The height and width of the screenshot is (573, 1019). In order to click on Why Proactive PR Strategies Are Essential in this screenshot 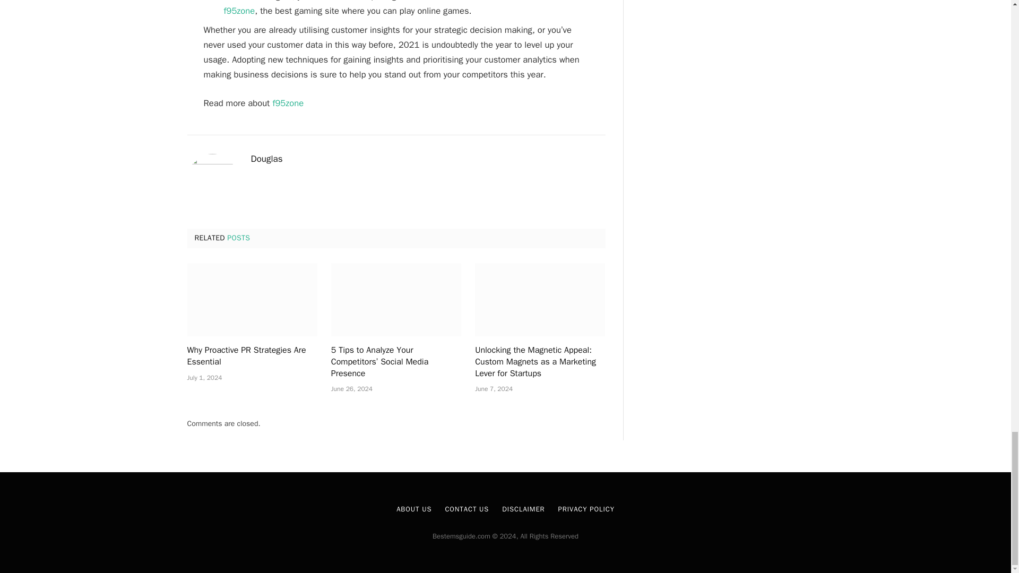, I will do `click(252, 299)`.